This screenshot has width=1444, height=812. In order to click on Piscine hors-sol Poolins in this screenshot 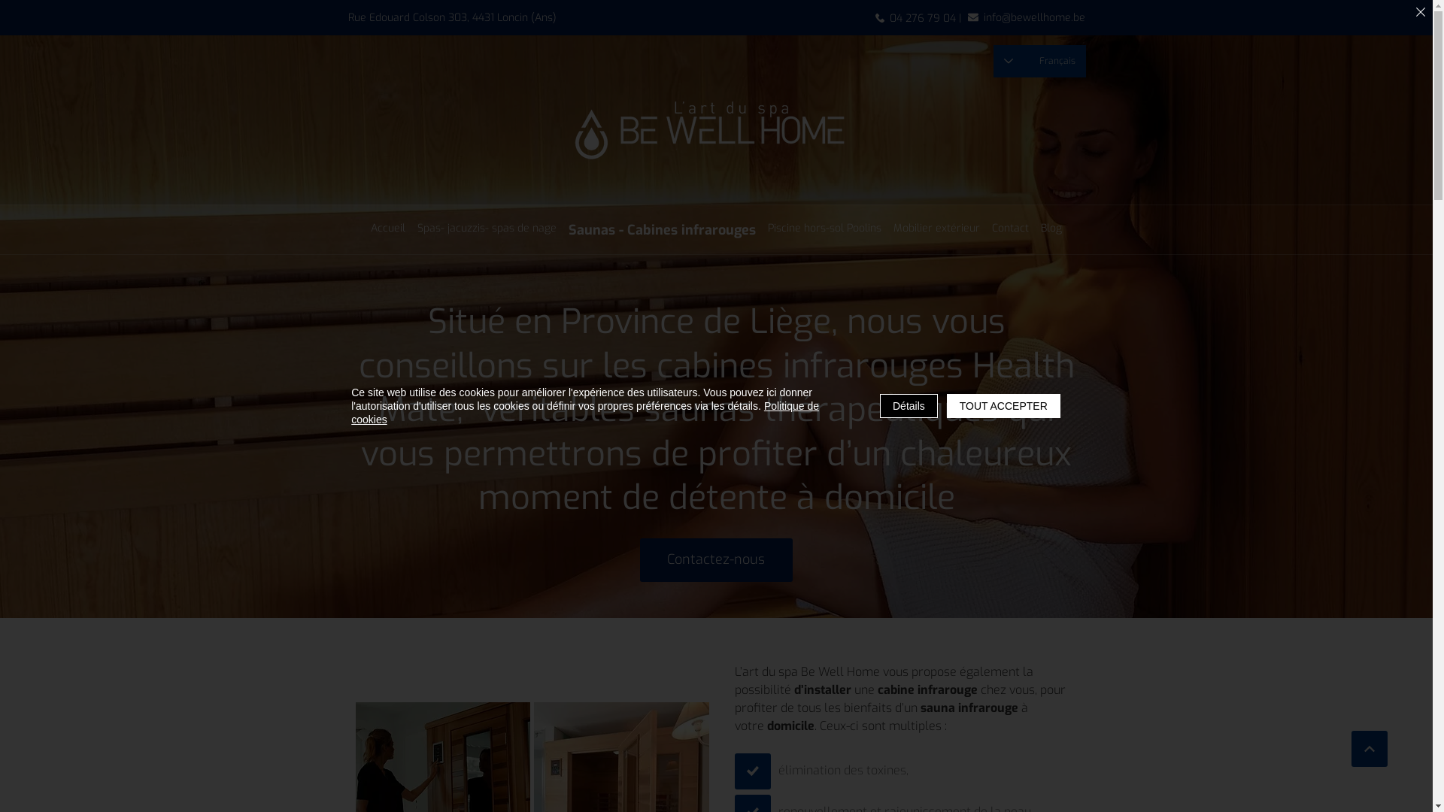, I will do `click(824, 229)`.